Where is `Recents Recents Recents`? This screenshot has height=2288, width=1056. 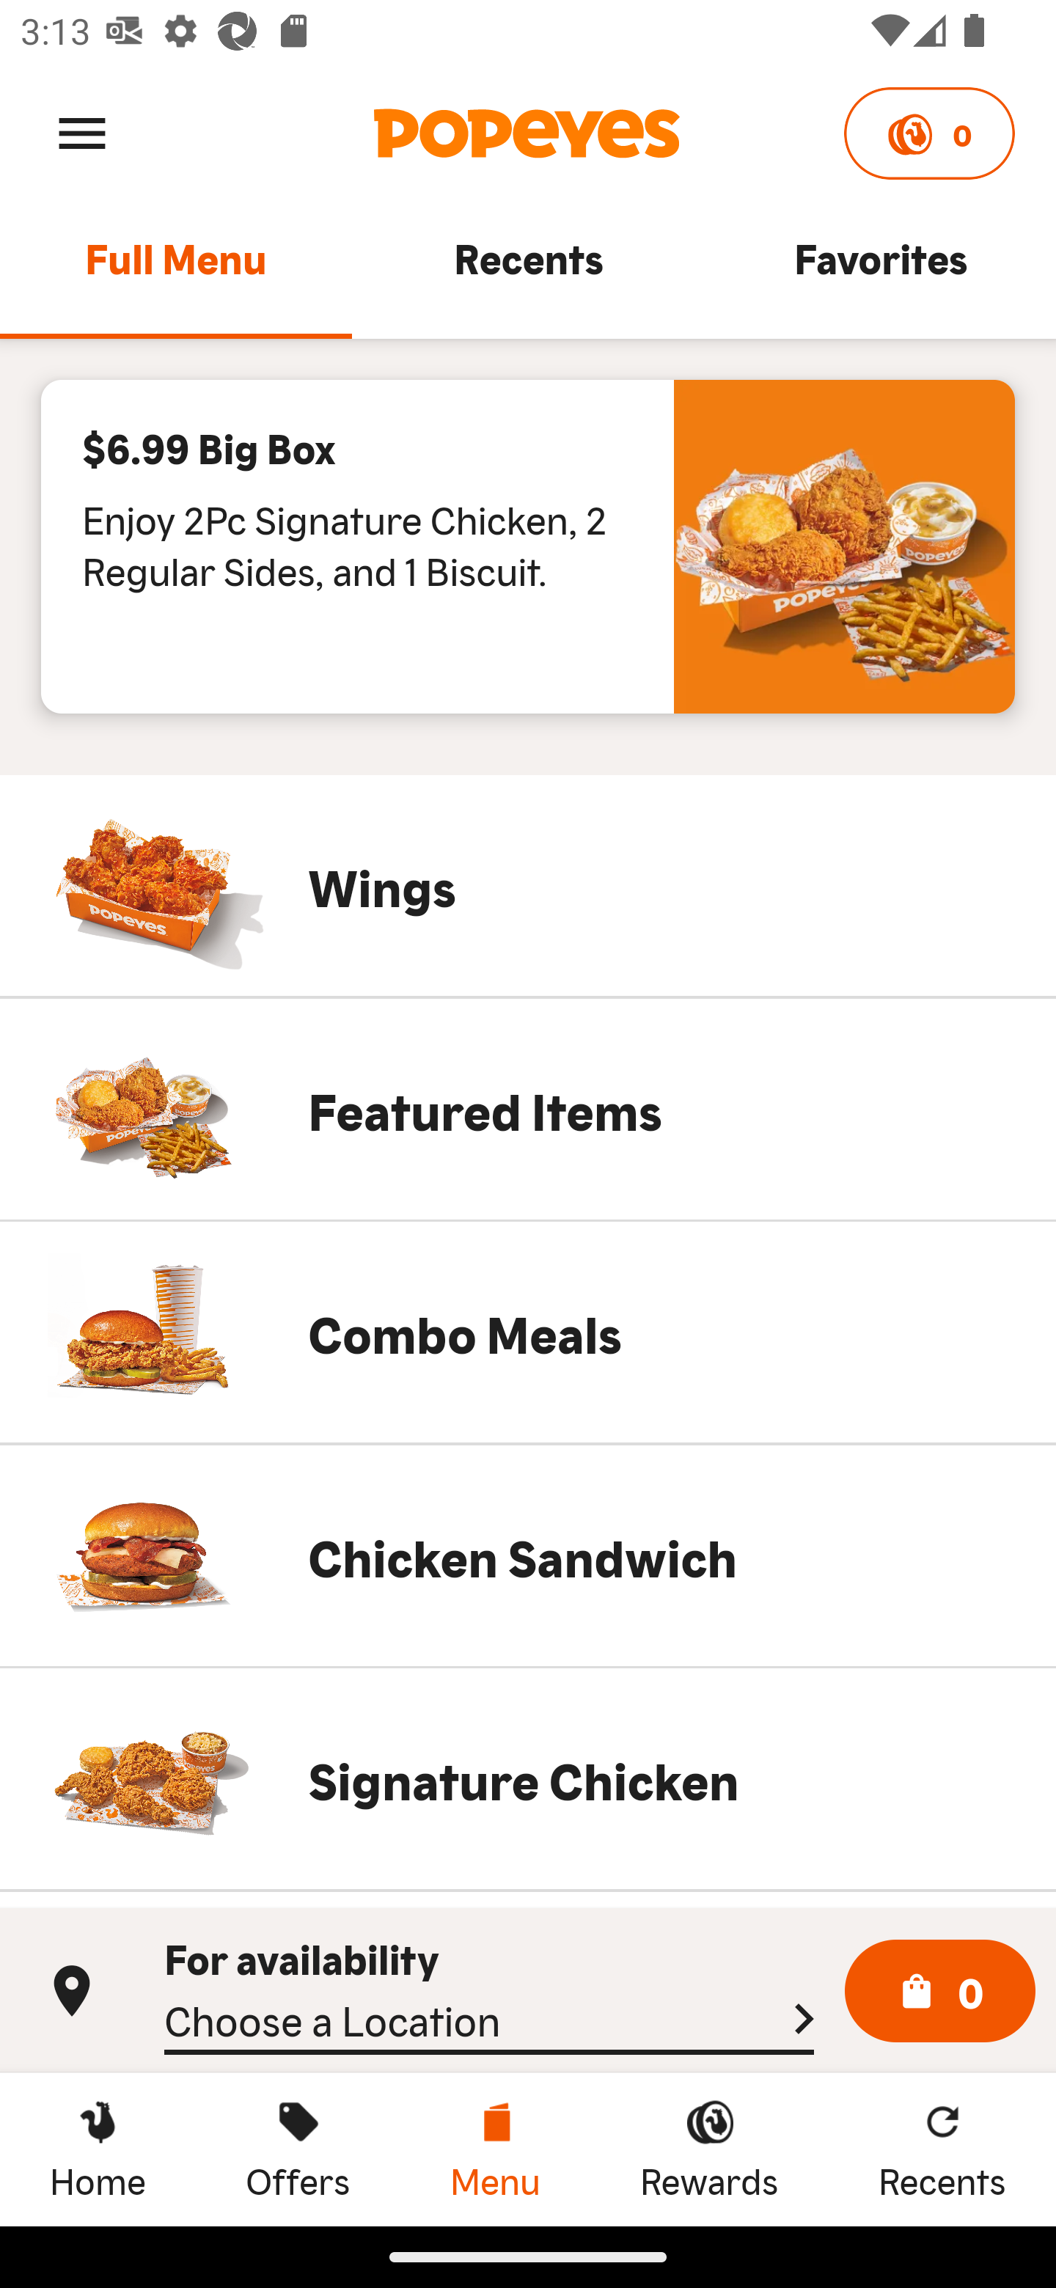
Recents Recents Recents is located at coordinates (942, 2149).